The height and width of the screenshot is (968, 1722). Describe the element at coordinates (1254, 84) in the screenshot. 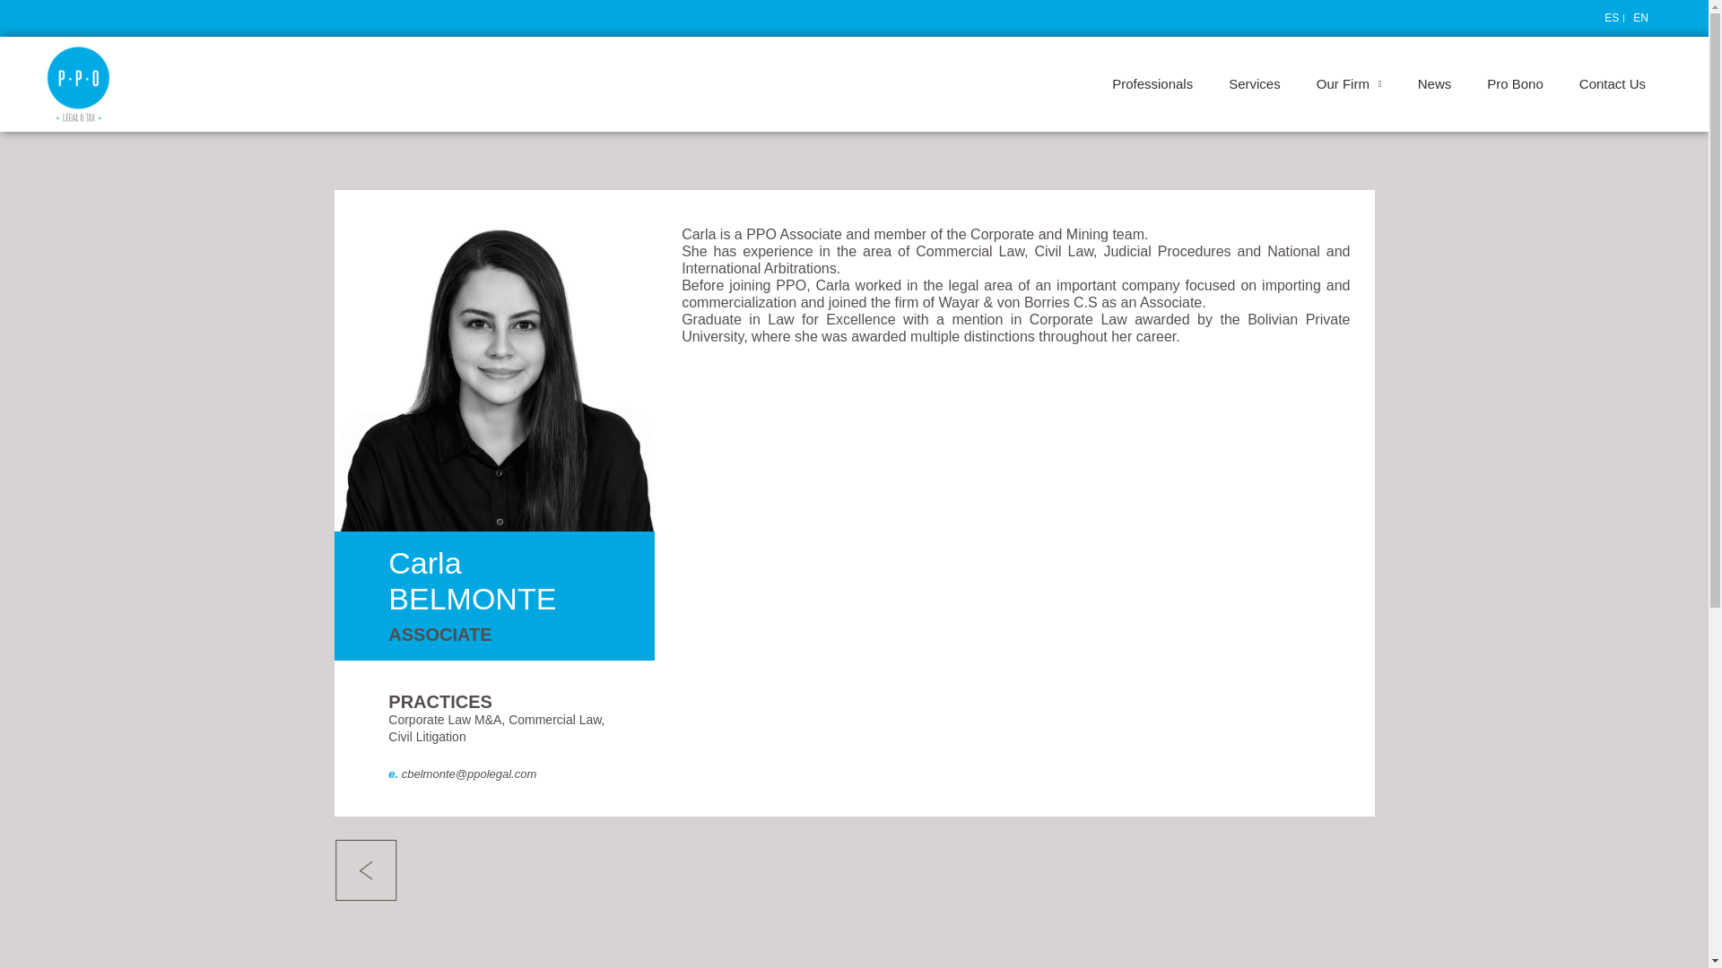

I see `Services` at that location.